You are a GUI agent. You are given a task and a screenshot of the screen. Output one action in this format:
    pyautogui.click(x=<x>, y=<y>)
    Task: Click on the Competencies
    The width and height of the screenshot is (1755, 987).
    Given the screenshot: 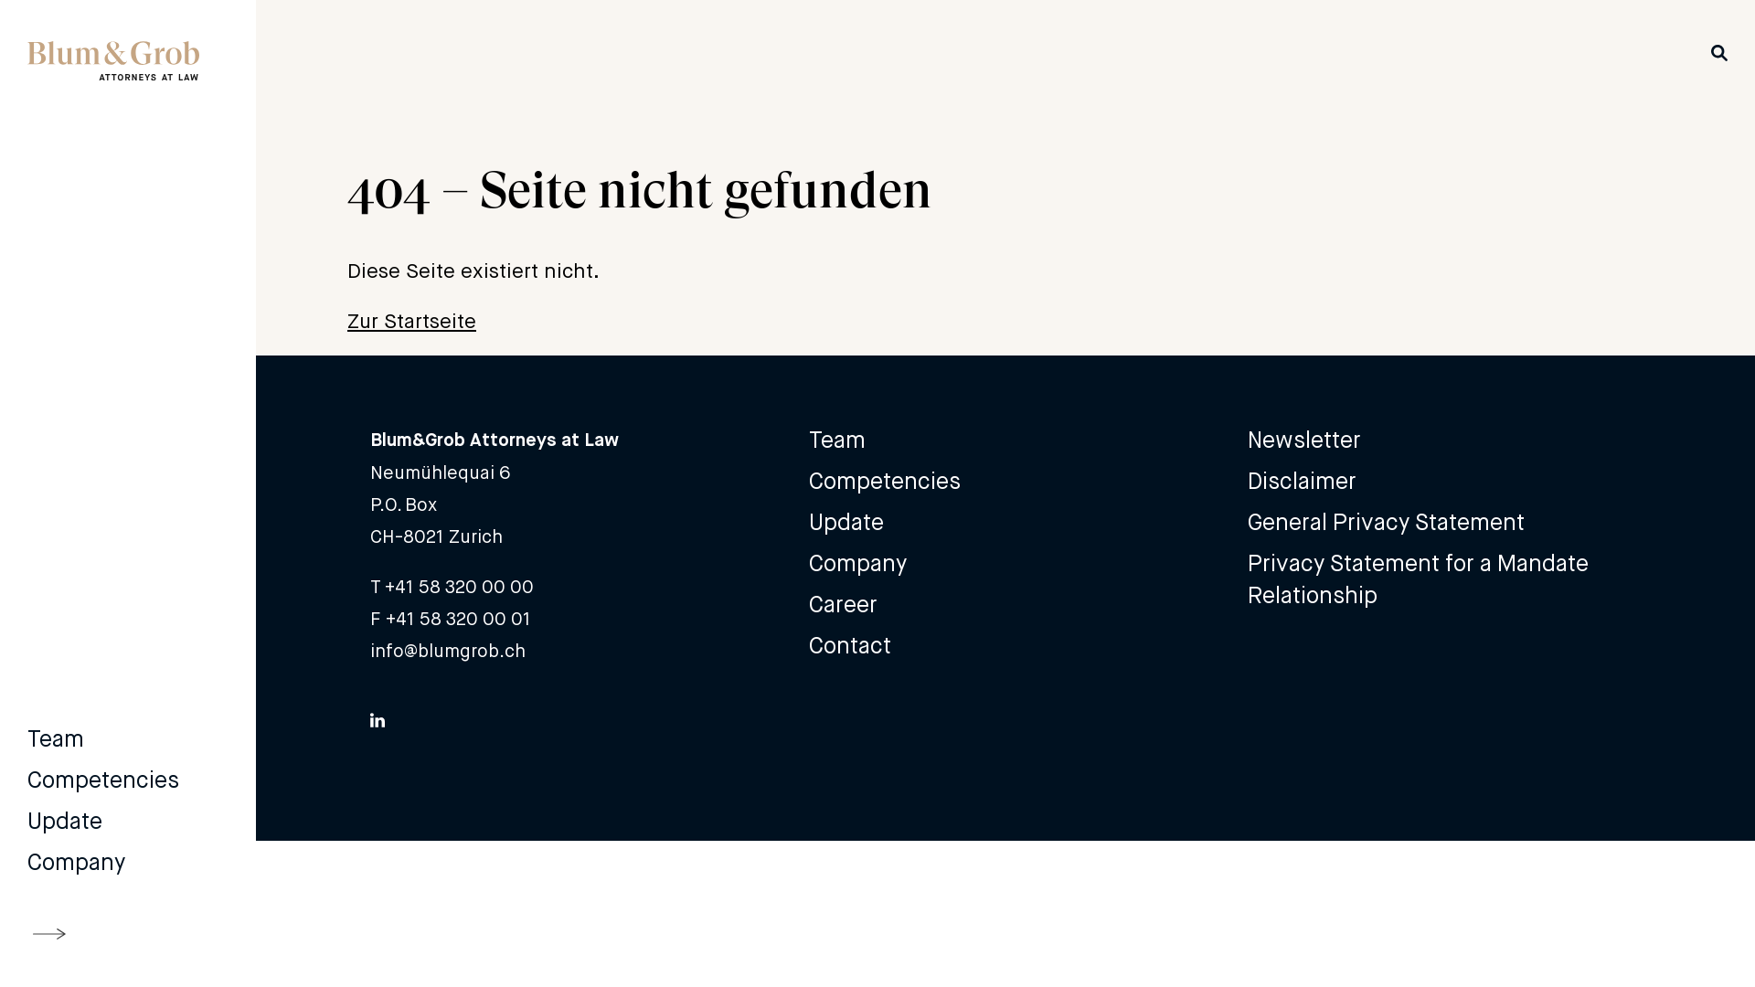 What is the action you would take?
    pyautogui.click(x=103, y=780)
    